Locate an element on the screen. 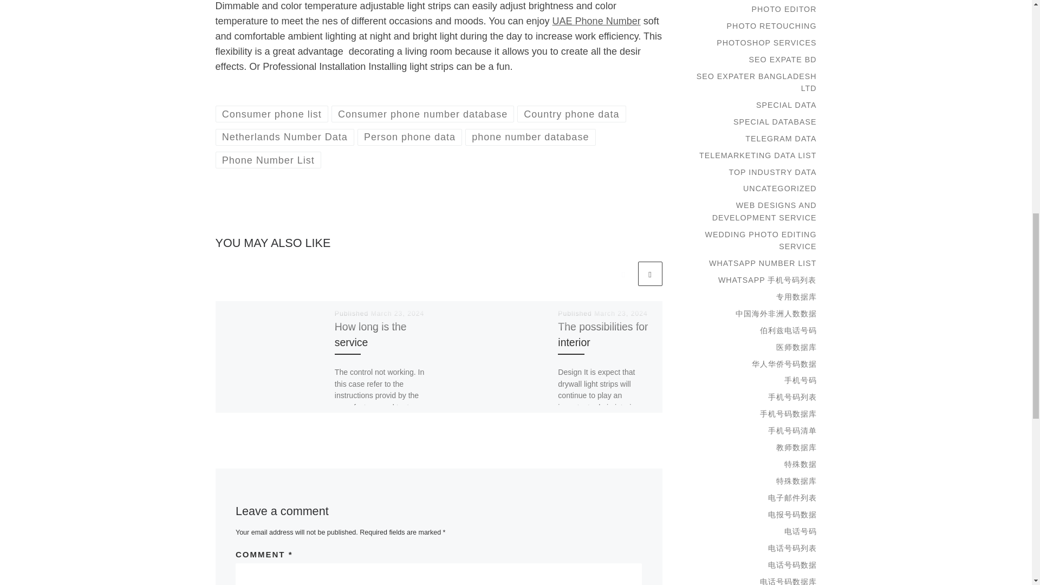 This screenshot has width=1040, height=585. View all posts in Netherlands Number Data is located at coordinates (285, 136).